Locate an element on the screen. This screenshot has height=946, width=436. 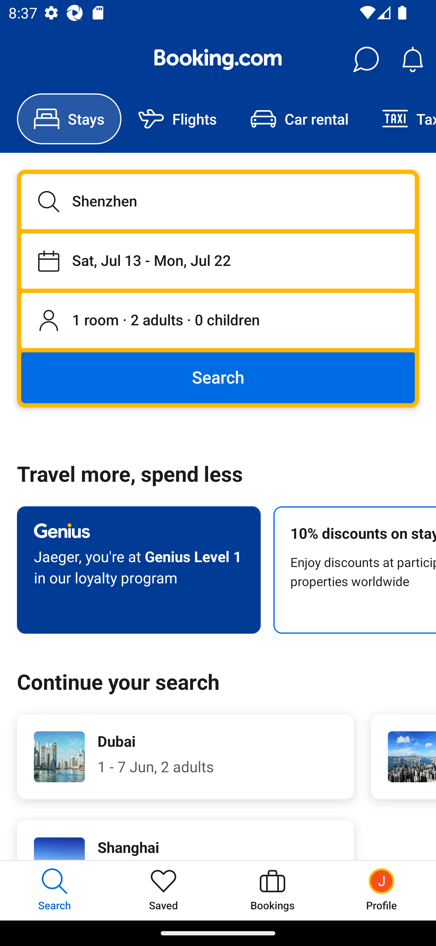
Staying from Sat, Jul 13 until Mon, Jul 22 is located at coordinates (218, 261).